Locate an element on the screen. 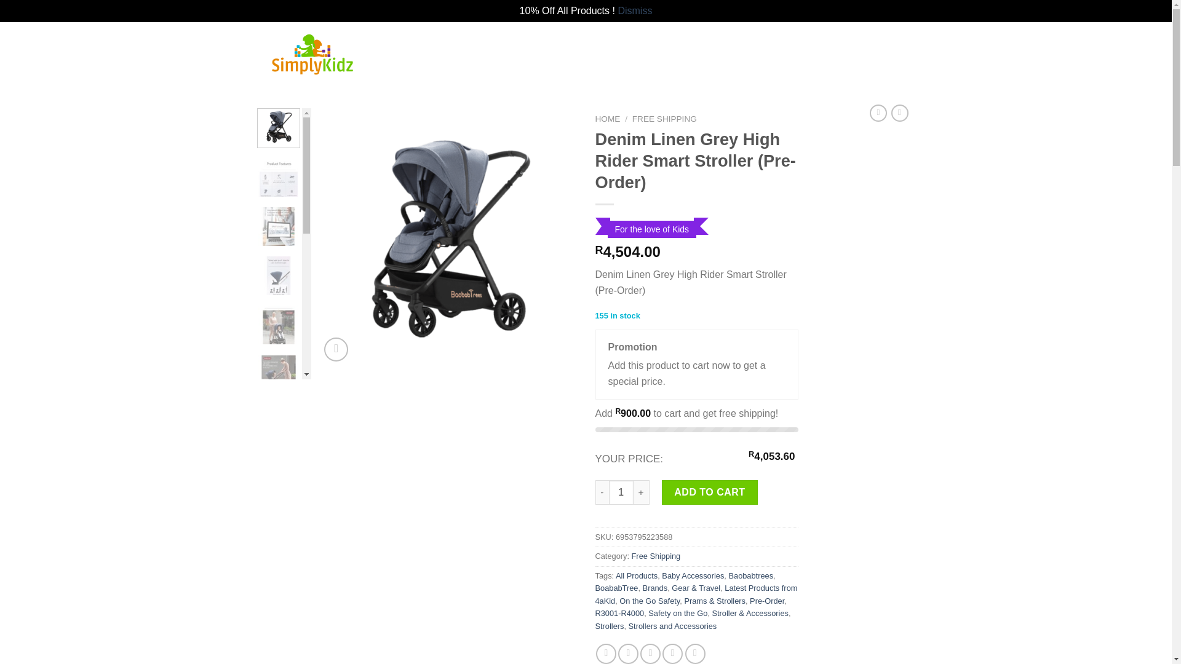 The width and height of the screenshot is (1181, 664). 1 is located at coordinates (621, 492).